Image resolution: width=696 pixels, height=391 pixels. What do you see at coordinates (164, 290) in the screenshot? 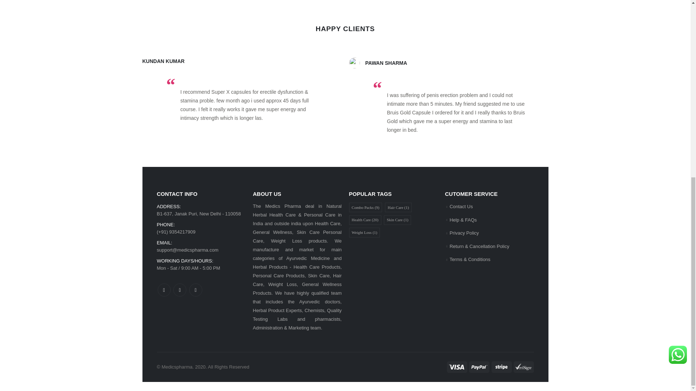
I see `Facebook` at bounding box center [164, 290].